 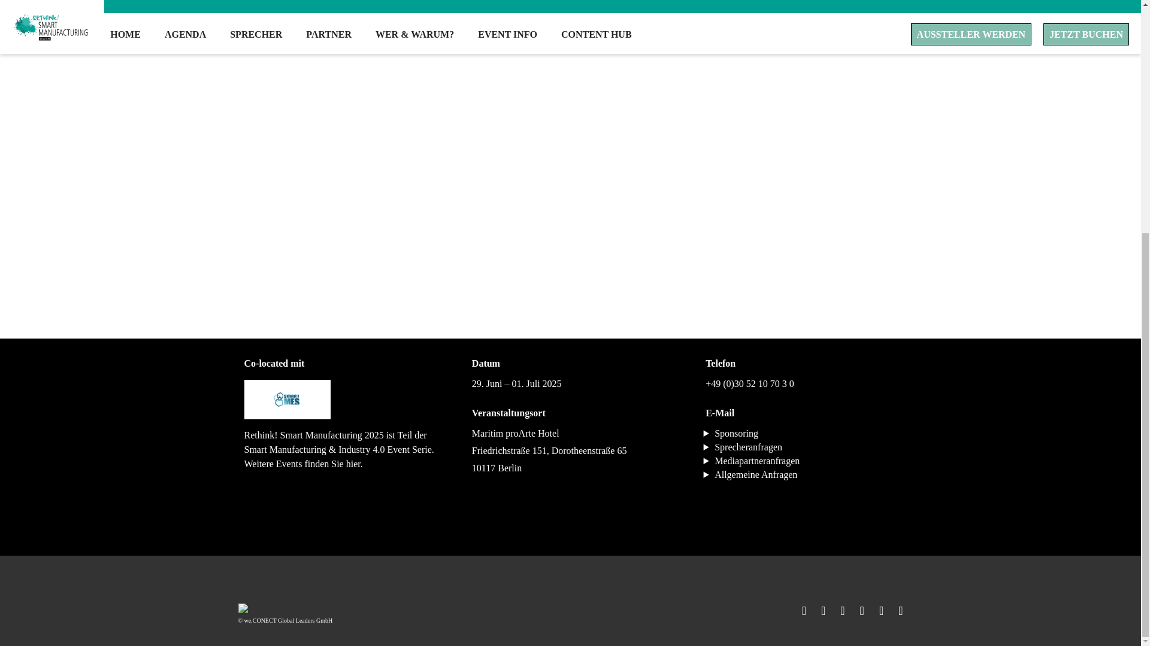 I want to click on Like us on Facebook, so click(x=798, y=610).